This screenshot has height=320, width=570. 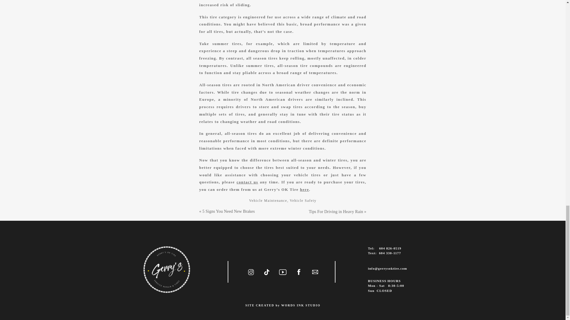 What do you see at coordinates (303, 200) in the screenshot?
I see `Vehicle Safety` at bounding box center [303, 200].